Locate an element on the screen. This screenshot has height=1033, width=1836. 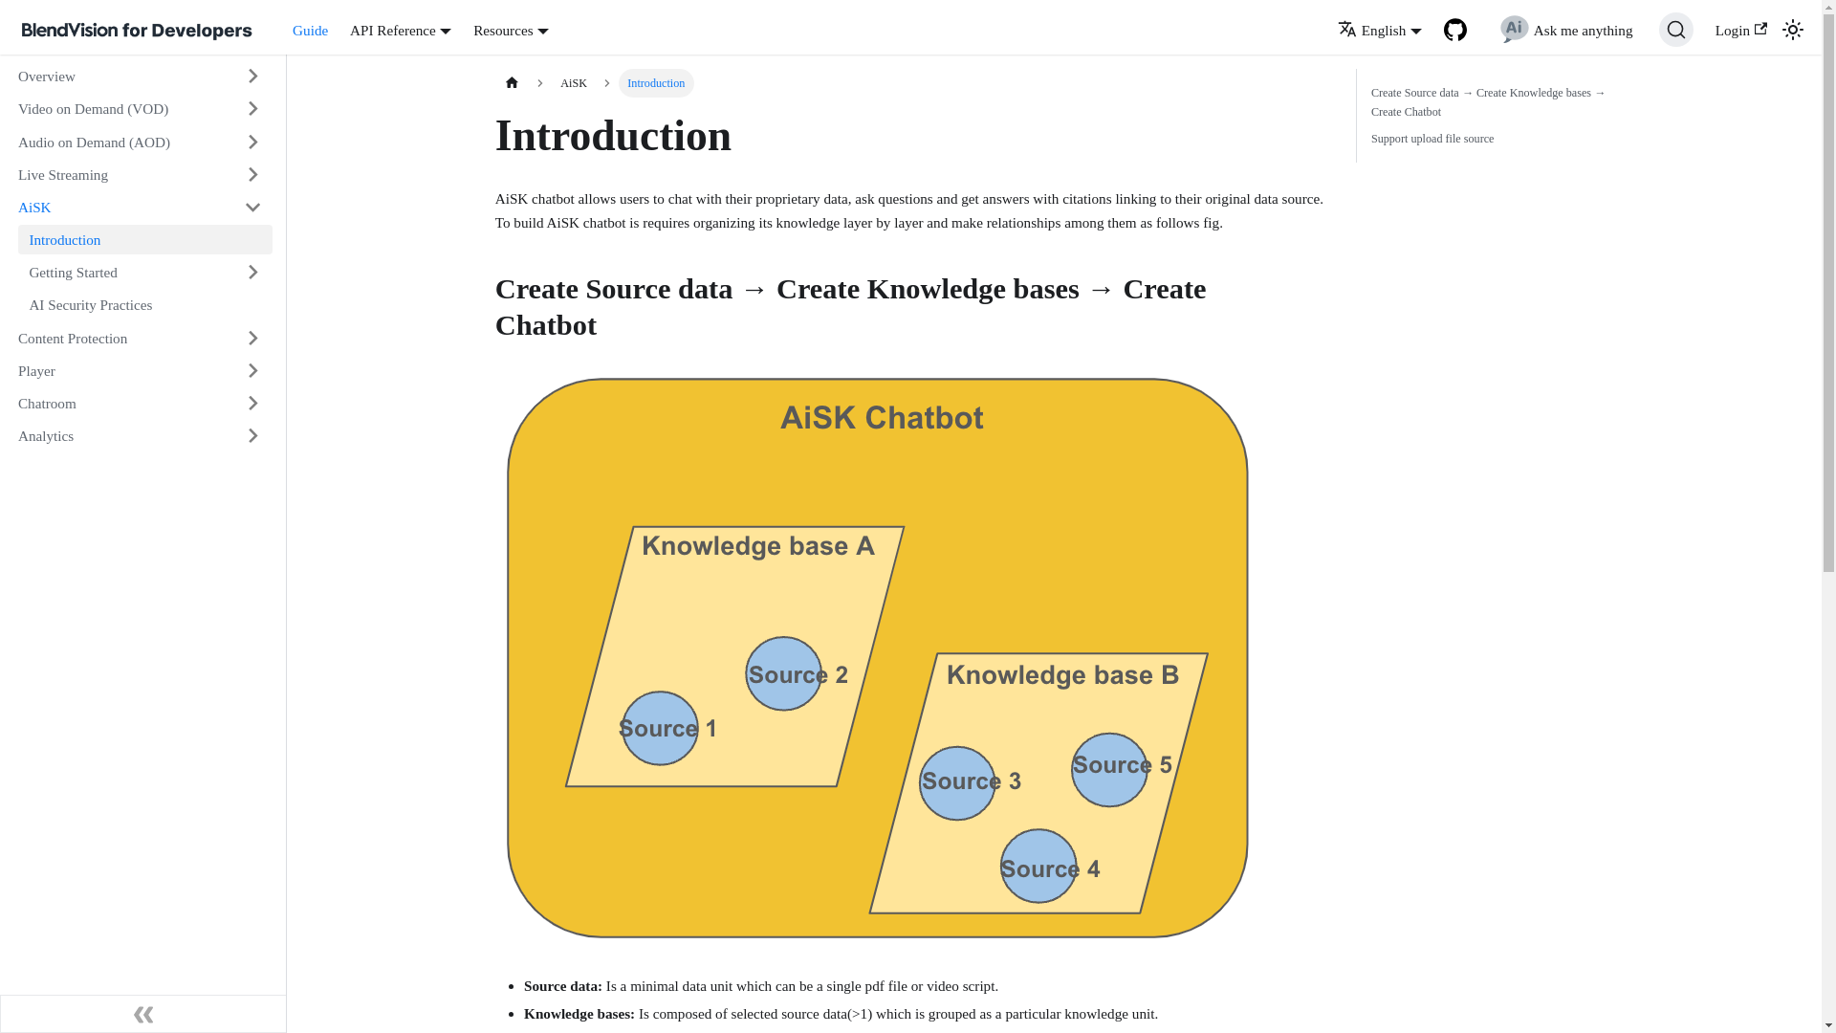
Live Streaming is located at coordinates (120, 174).